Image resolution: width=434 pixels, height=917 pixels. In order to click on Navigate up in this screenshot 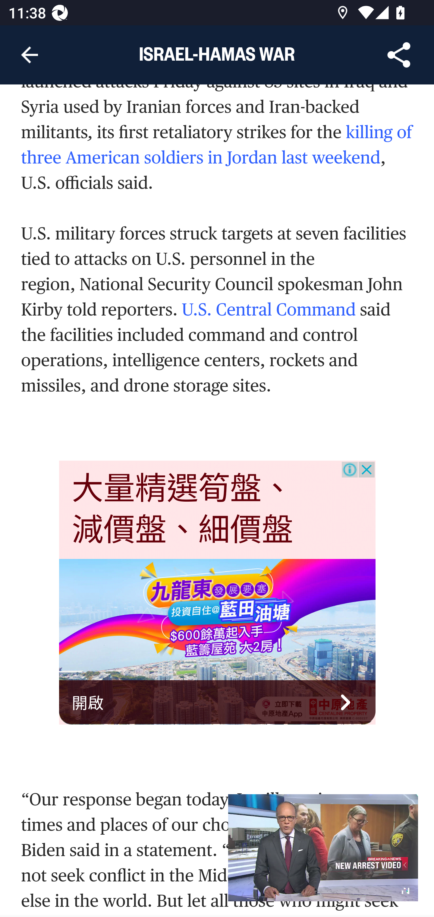, I will do `click(30, 55)`.